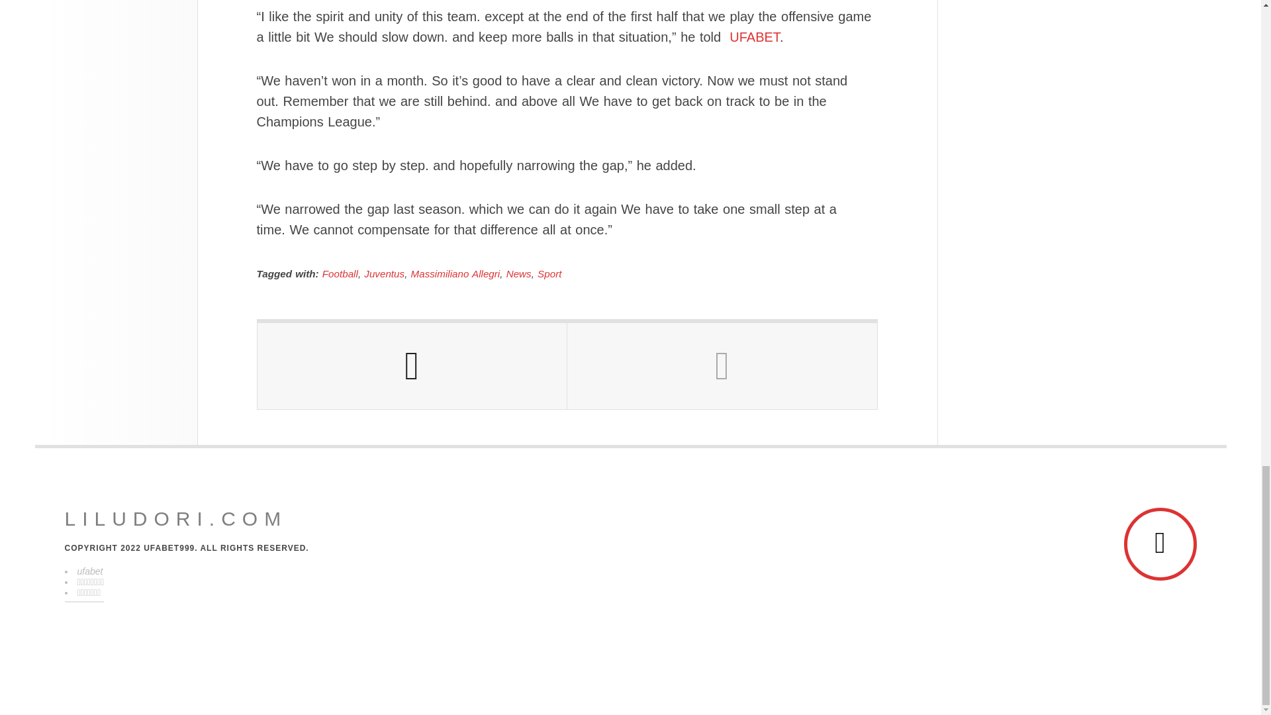  What do you see at coordinates (340, 274) in the screenshot?
I see `Football` at bounding box center [340, 274].